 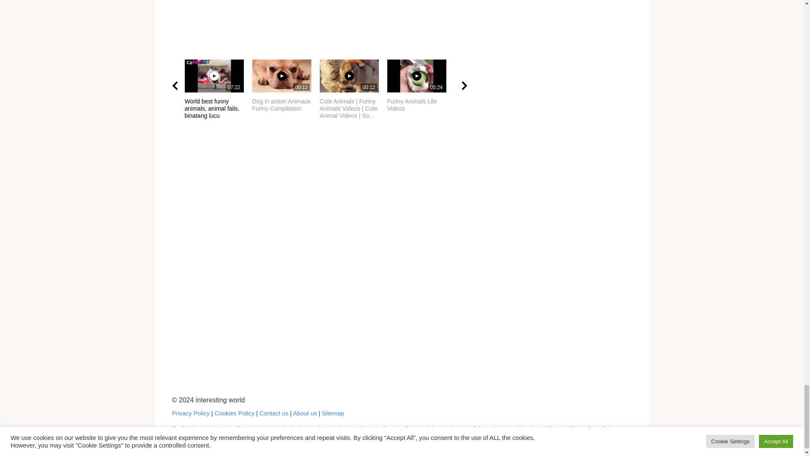 I want to click on Contact us, so click(x=421, y=86).